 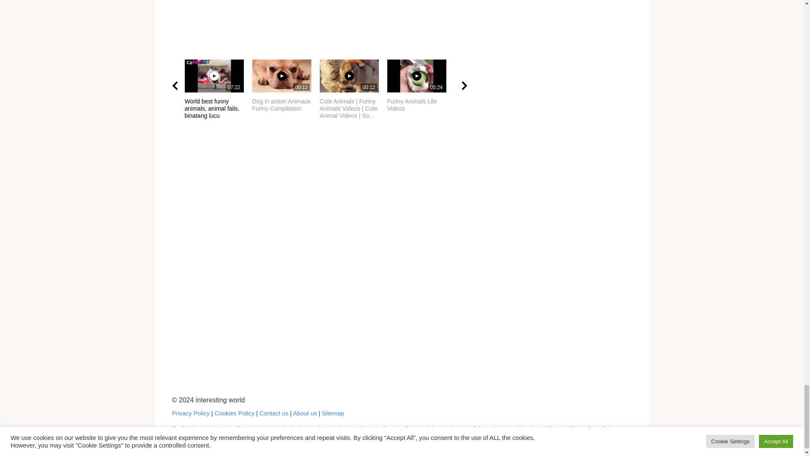 I want to click on Contact us, so click(x=421, y=86).